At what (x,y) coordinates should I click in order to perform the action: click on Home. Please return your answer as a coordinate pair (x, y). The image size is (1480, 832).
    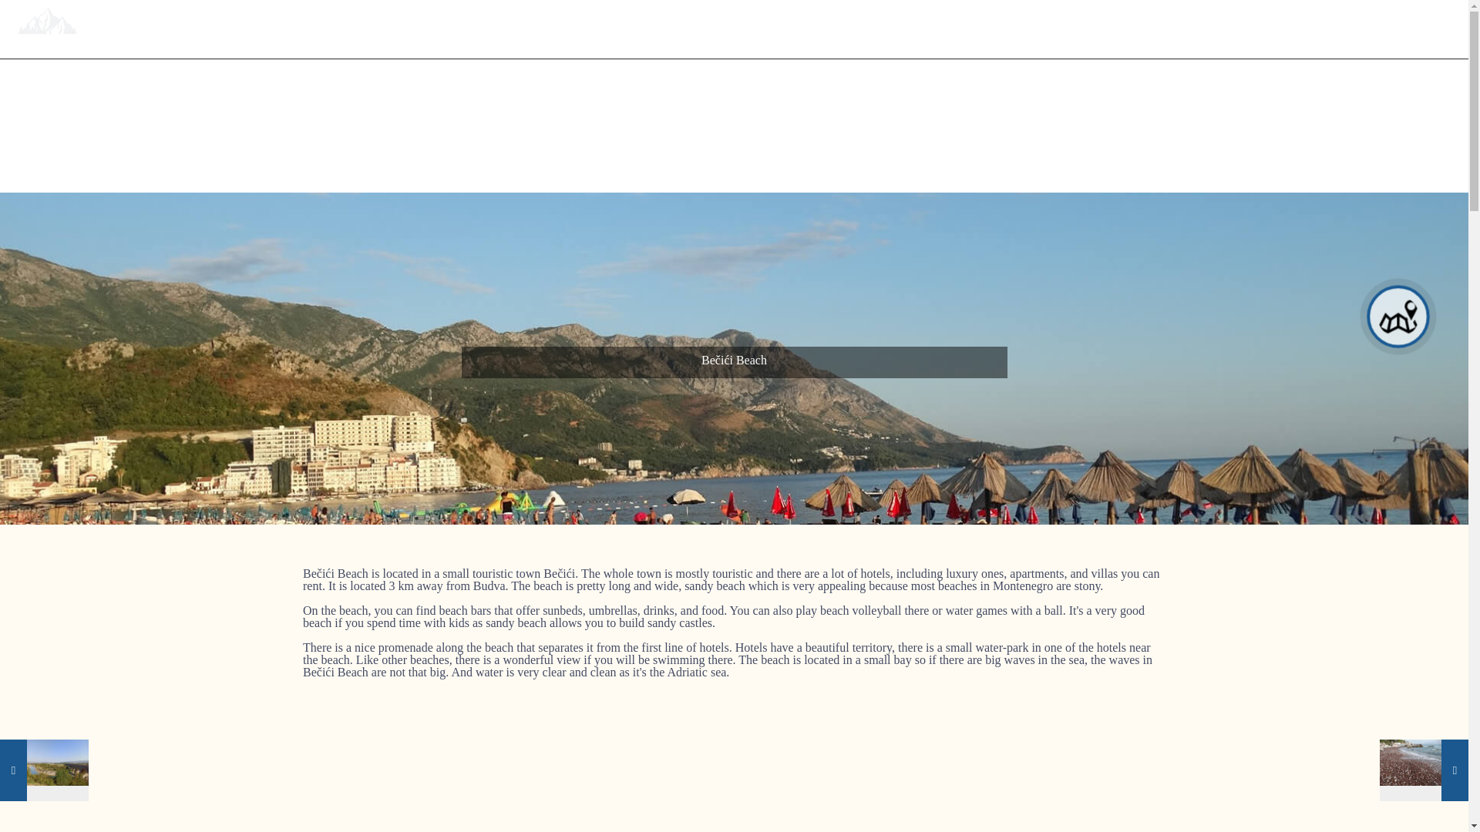
    Looking at the image, I should click on (669, 29).